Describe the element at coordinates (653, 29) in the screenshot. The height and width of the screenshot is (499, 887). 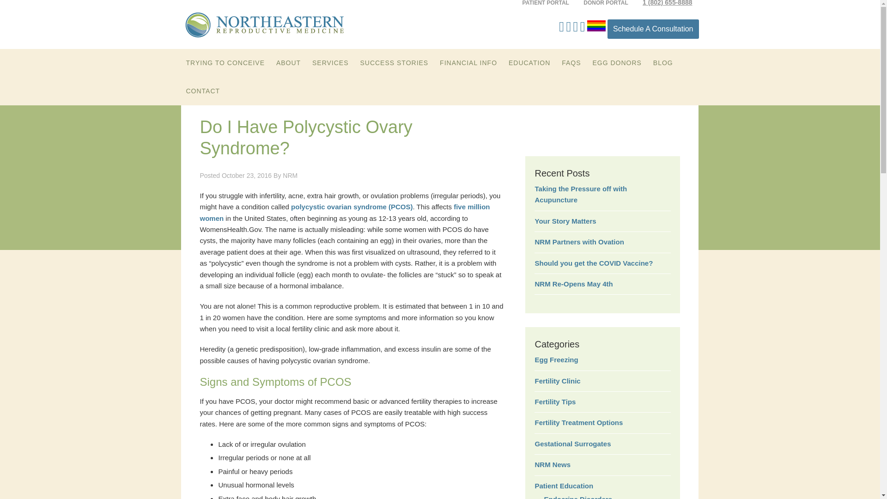
I see `Schedule A Consultation` at that location.